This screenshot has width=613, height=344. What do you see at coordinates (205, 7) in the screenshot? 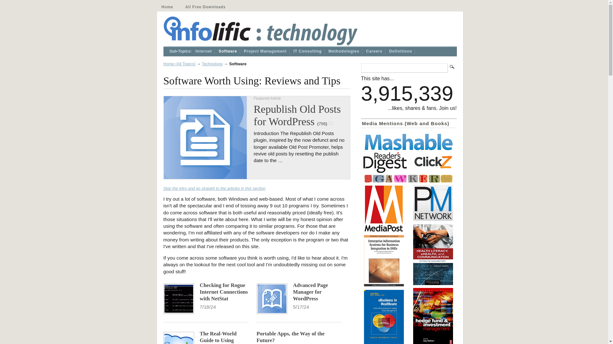
I see `All Free Downloads` at bounding box center [205, 7].